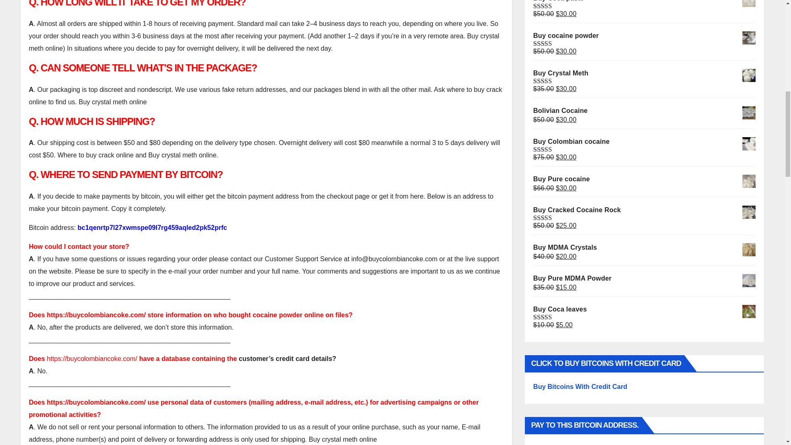  Describe the element at coordinates (644, 179) in the screenshot. I see `Buy Pure cocaine` at that location.